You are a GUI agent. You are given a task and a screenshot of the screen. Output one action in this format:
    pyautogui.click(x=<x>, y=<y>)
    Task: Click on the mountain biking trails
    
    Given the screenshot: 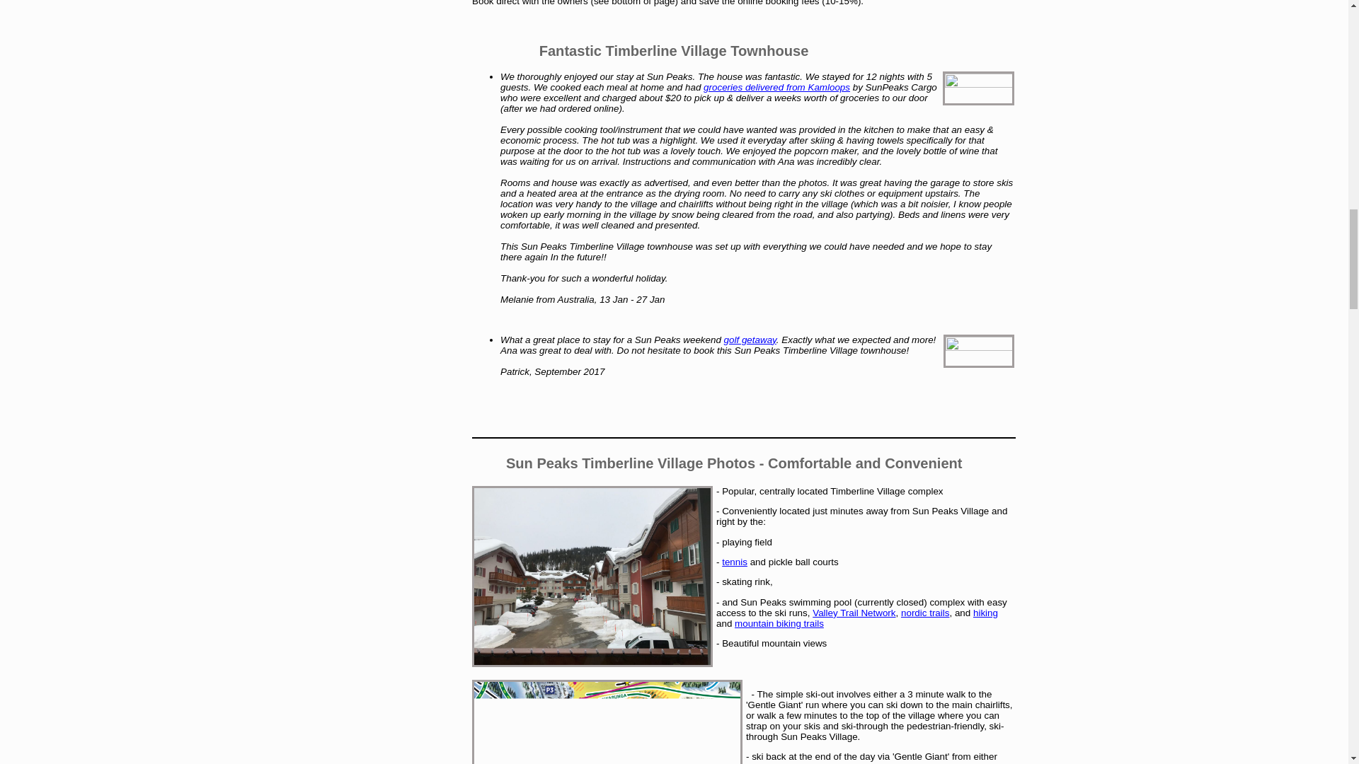 What is the action you would take?
    pyautogui.click(x=779, y=623)
    